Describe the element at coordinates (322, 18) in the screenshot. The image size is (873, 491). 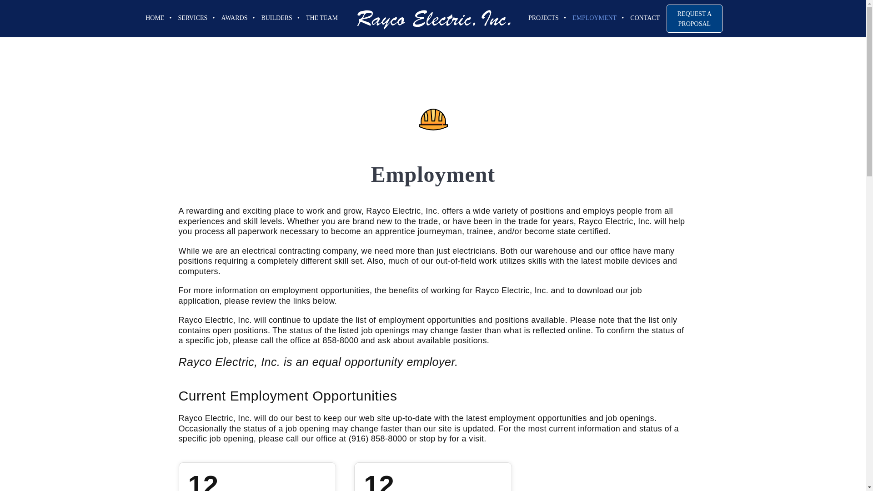
I see `THE TEAM` at that location.